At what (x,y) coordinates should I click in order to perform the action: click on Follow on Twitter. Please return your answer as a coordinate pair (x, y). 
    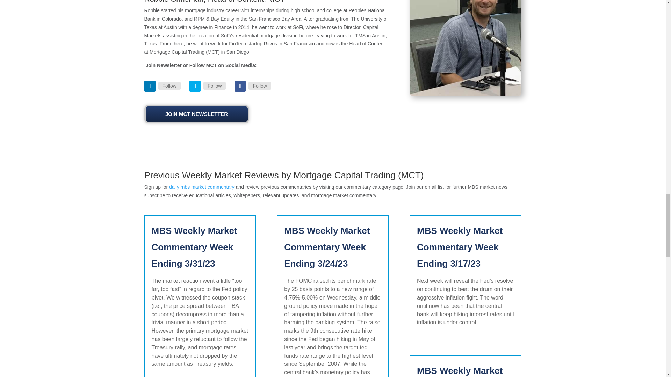
    Looking at the image, I should click on (195, 86).